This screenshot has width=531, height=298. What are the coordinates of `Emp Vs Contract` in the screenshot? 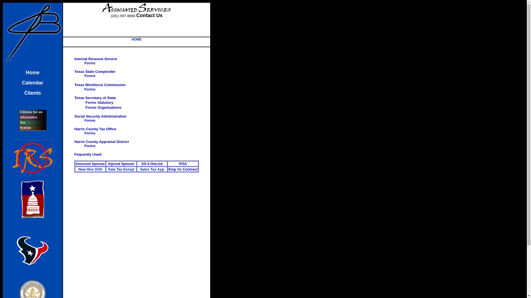 It's located at (183, 169).